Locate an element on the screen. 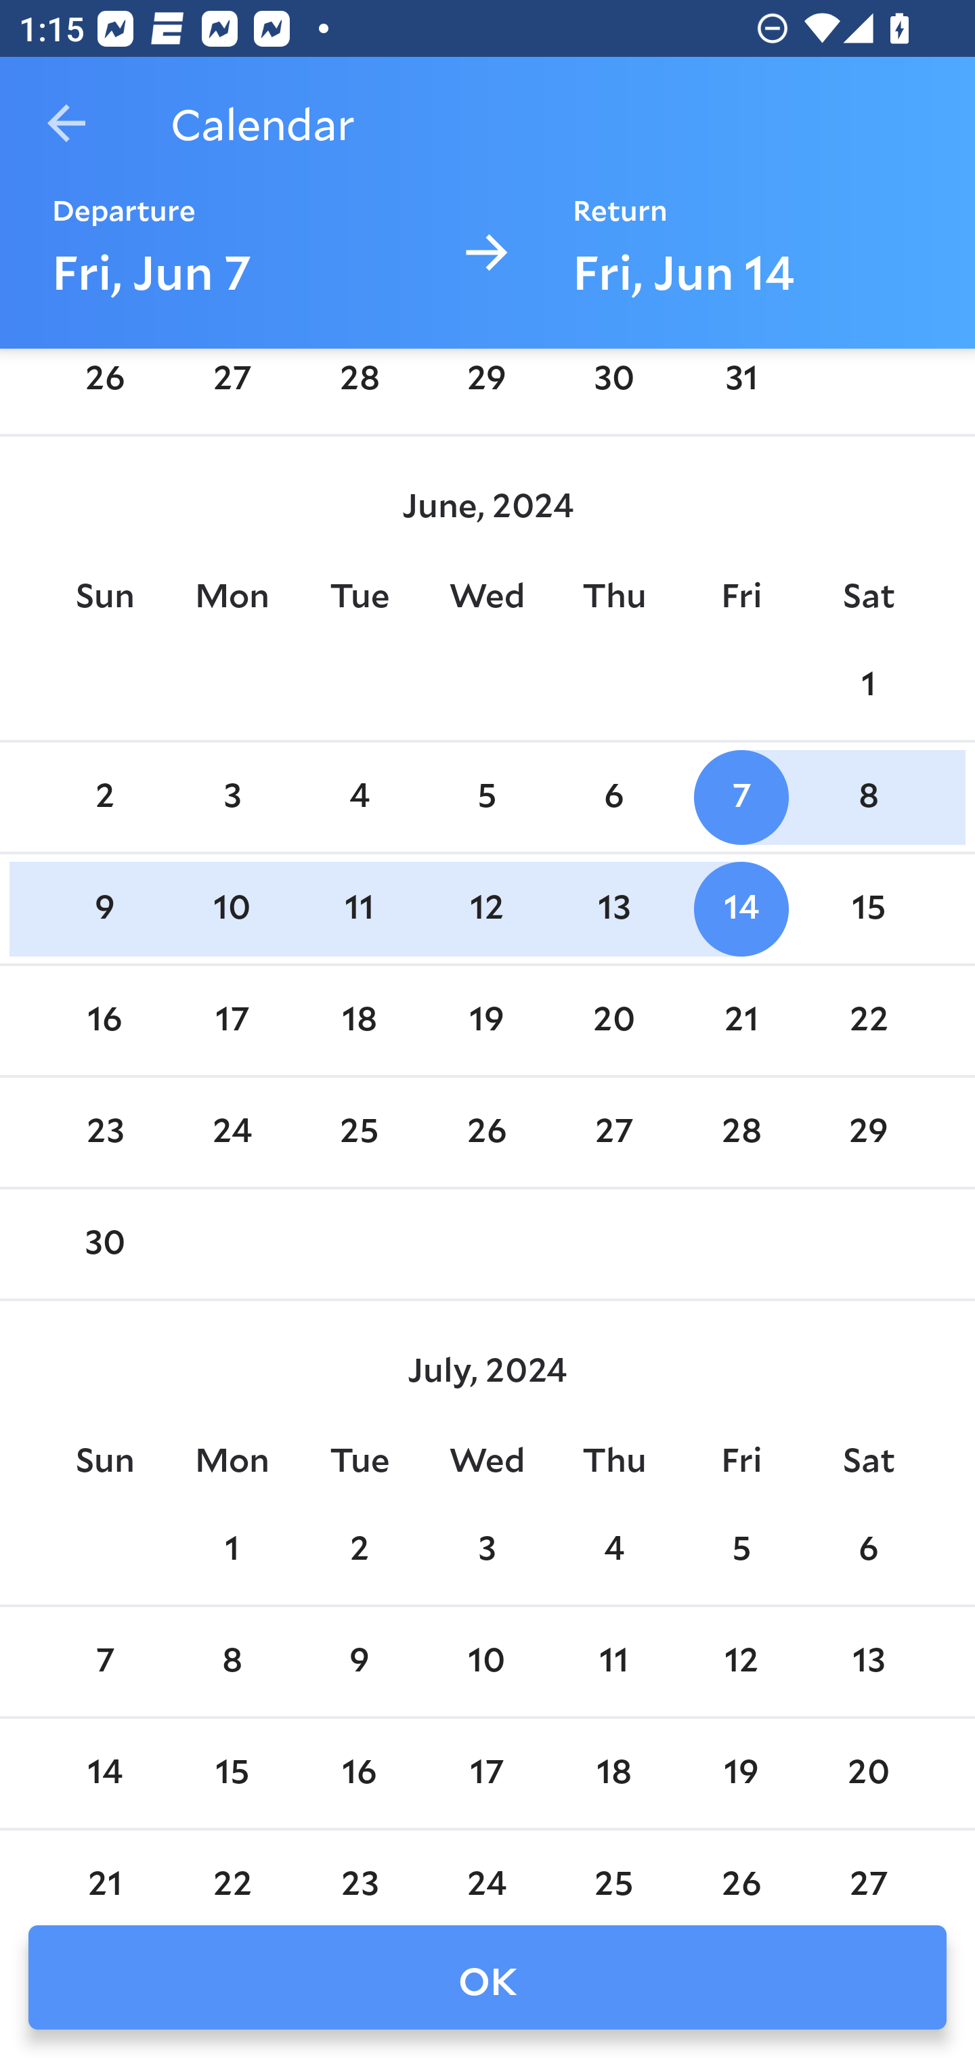 Image resolution: width=975 pixels, height=2058 pixels. 7 is located at coordinates (741, 797).